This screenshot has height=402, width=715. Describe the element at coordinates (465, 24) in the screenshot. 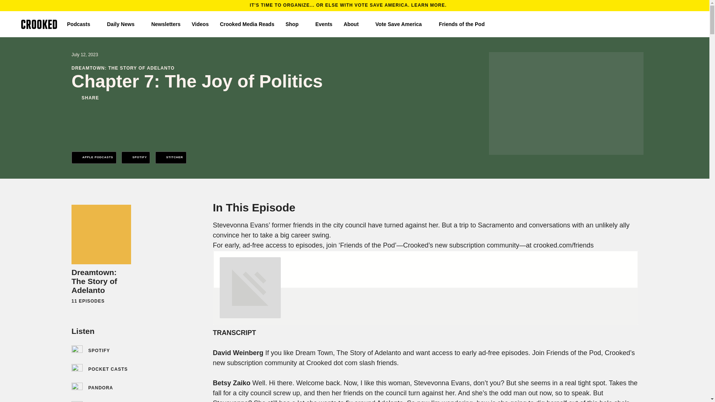

I see `Friends of the Pod` at that location.